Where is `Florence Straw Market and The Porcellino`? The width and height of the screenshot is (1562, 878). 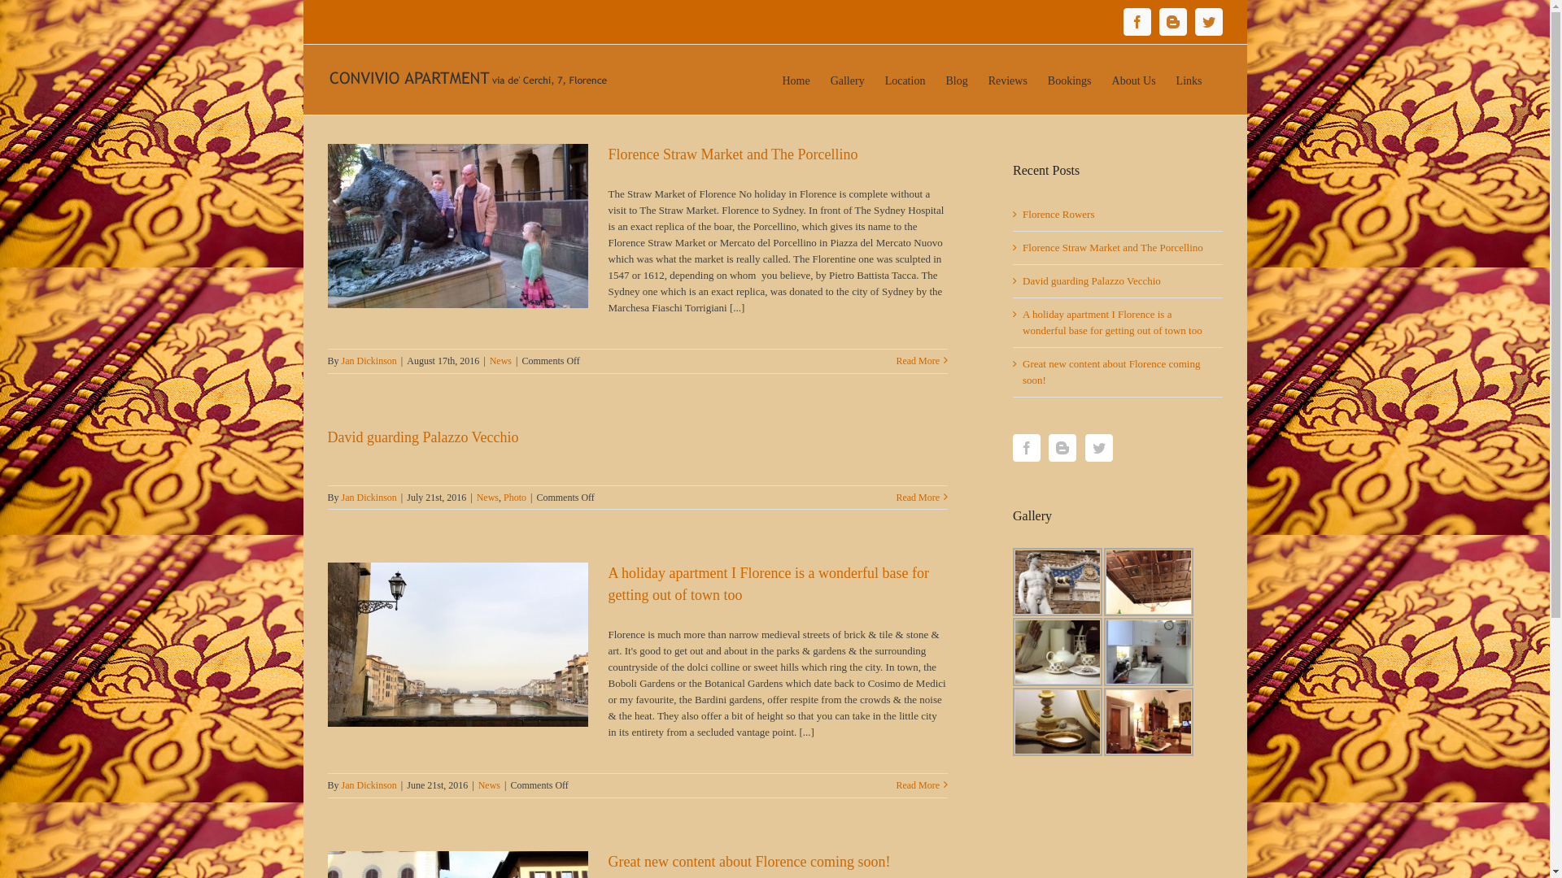
Florence Straw Market and The Porcellino is located at coordinates (734, 154).